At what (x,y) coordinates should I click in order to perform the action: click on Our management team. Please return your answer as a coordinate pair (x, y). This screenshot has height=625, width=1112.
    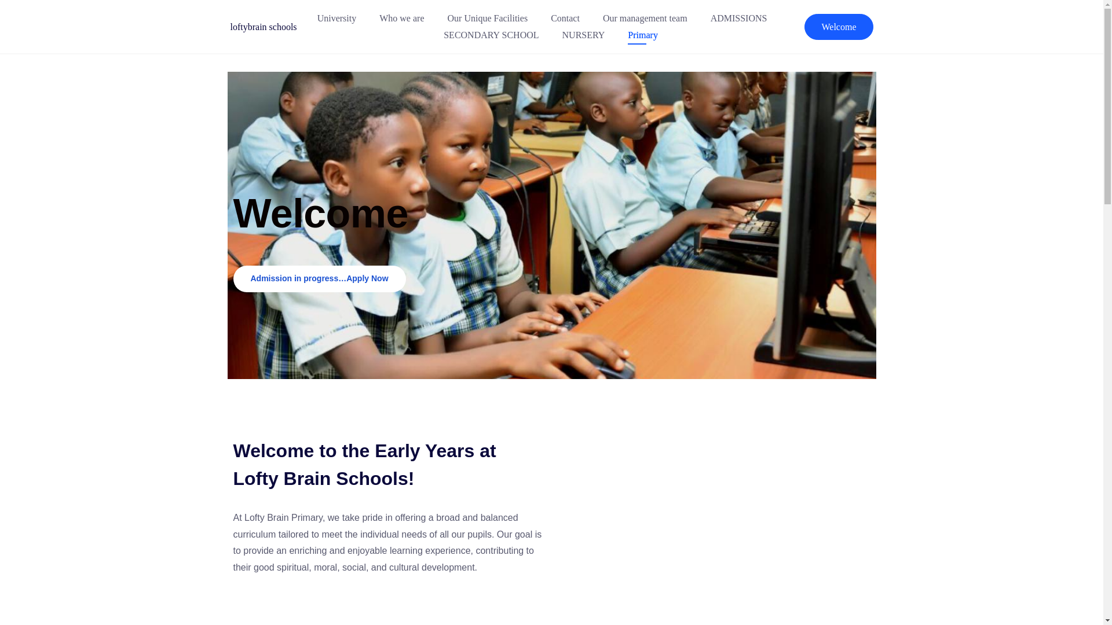
    Looking at the image, I should click on (645, 19).